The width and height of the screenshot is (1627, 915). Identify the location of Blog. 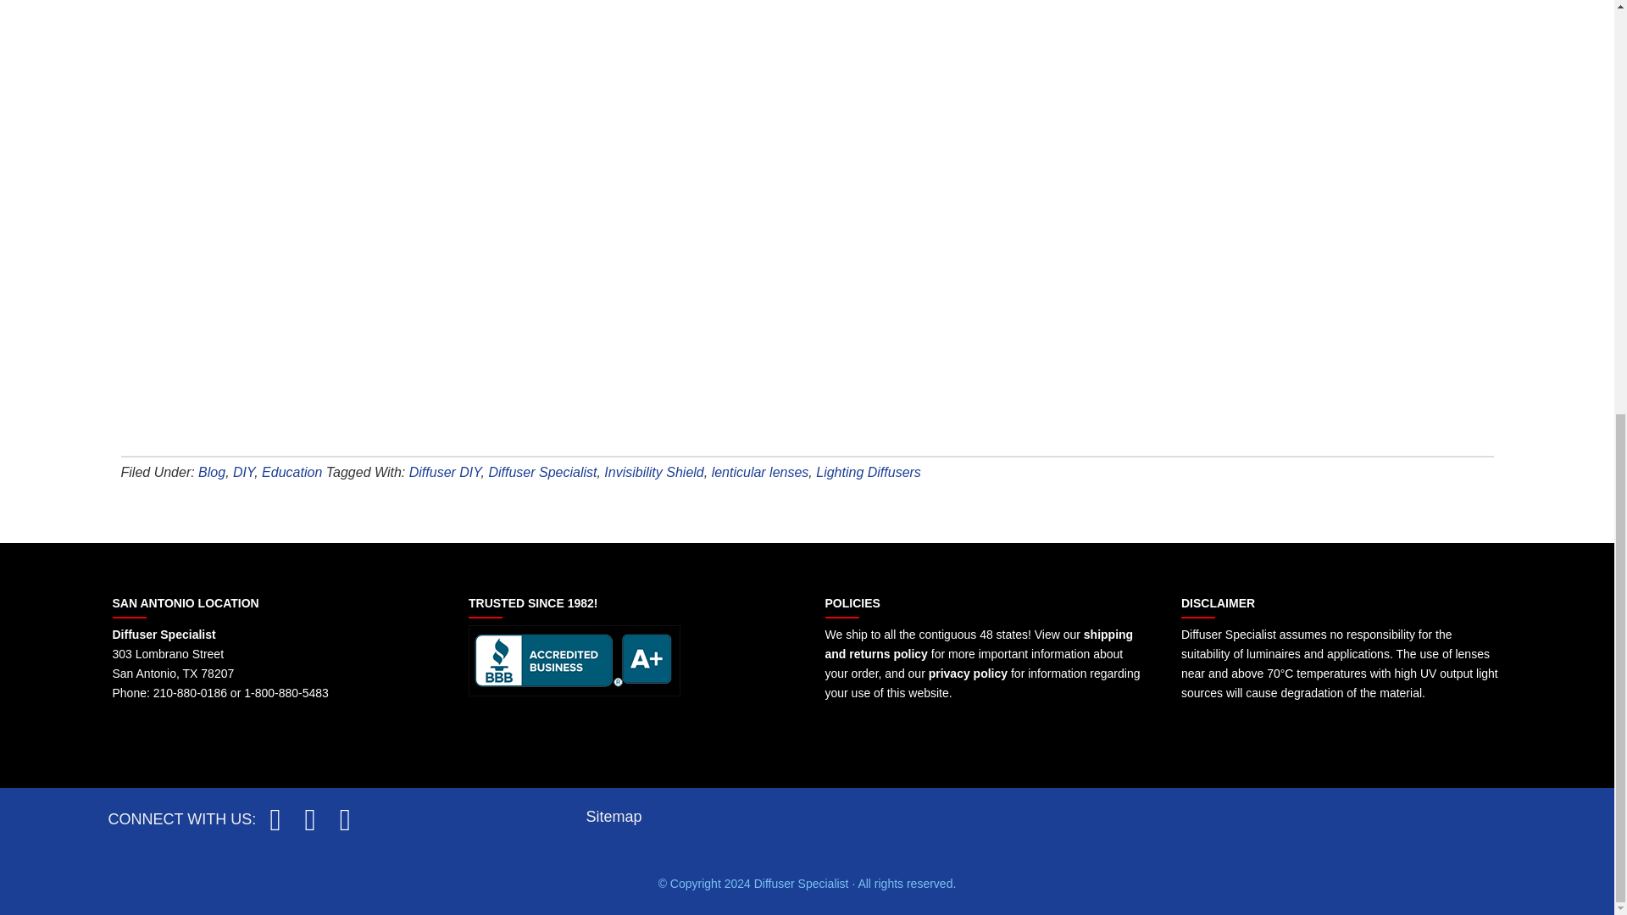
(212, 471).